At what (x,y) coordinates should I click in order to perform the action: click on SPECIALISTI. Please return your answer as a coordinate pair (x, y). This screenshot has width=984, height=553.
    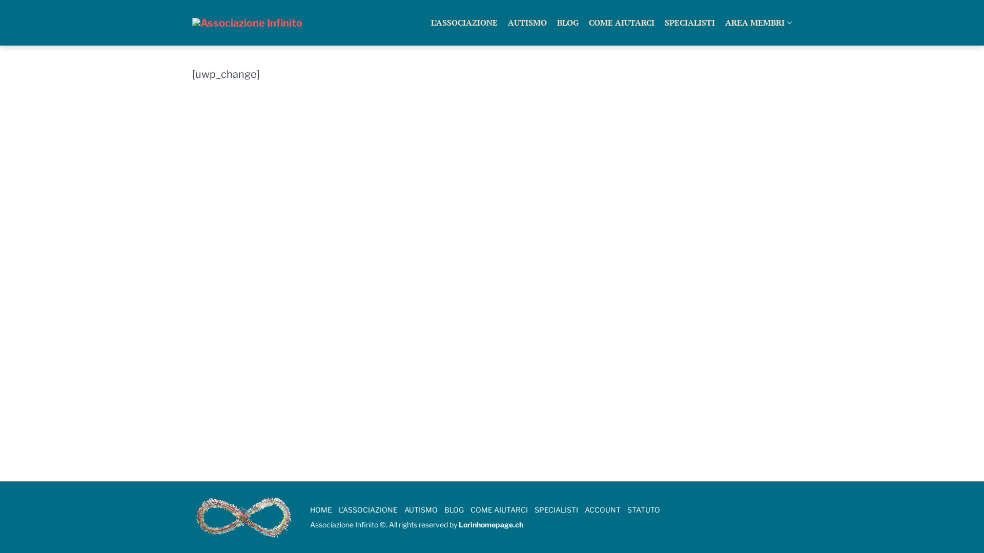
    Looking at the image, I should click on (690, 23).